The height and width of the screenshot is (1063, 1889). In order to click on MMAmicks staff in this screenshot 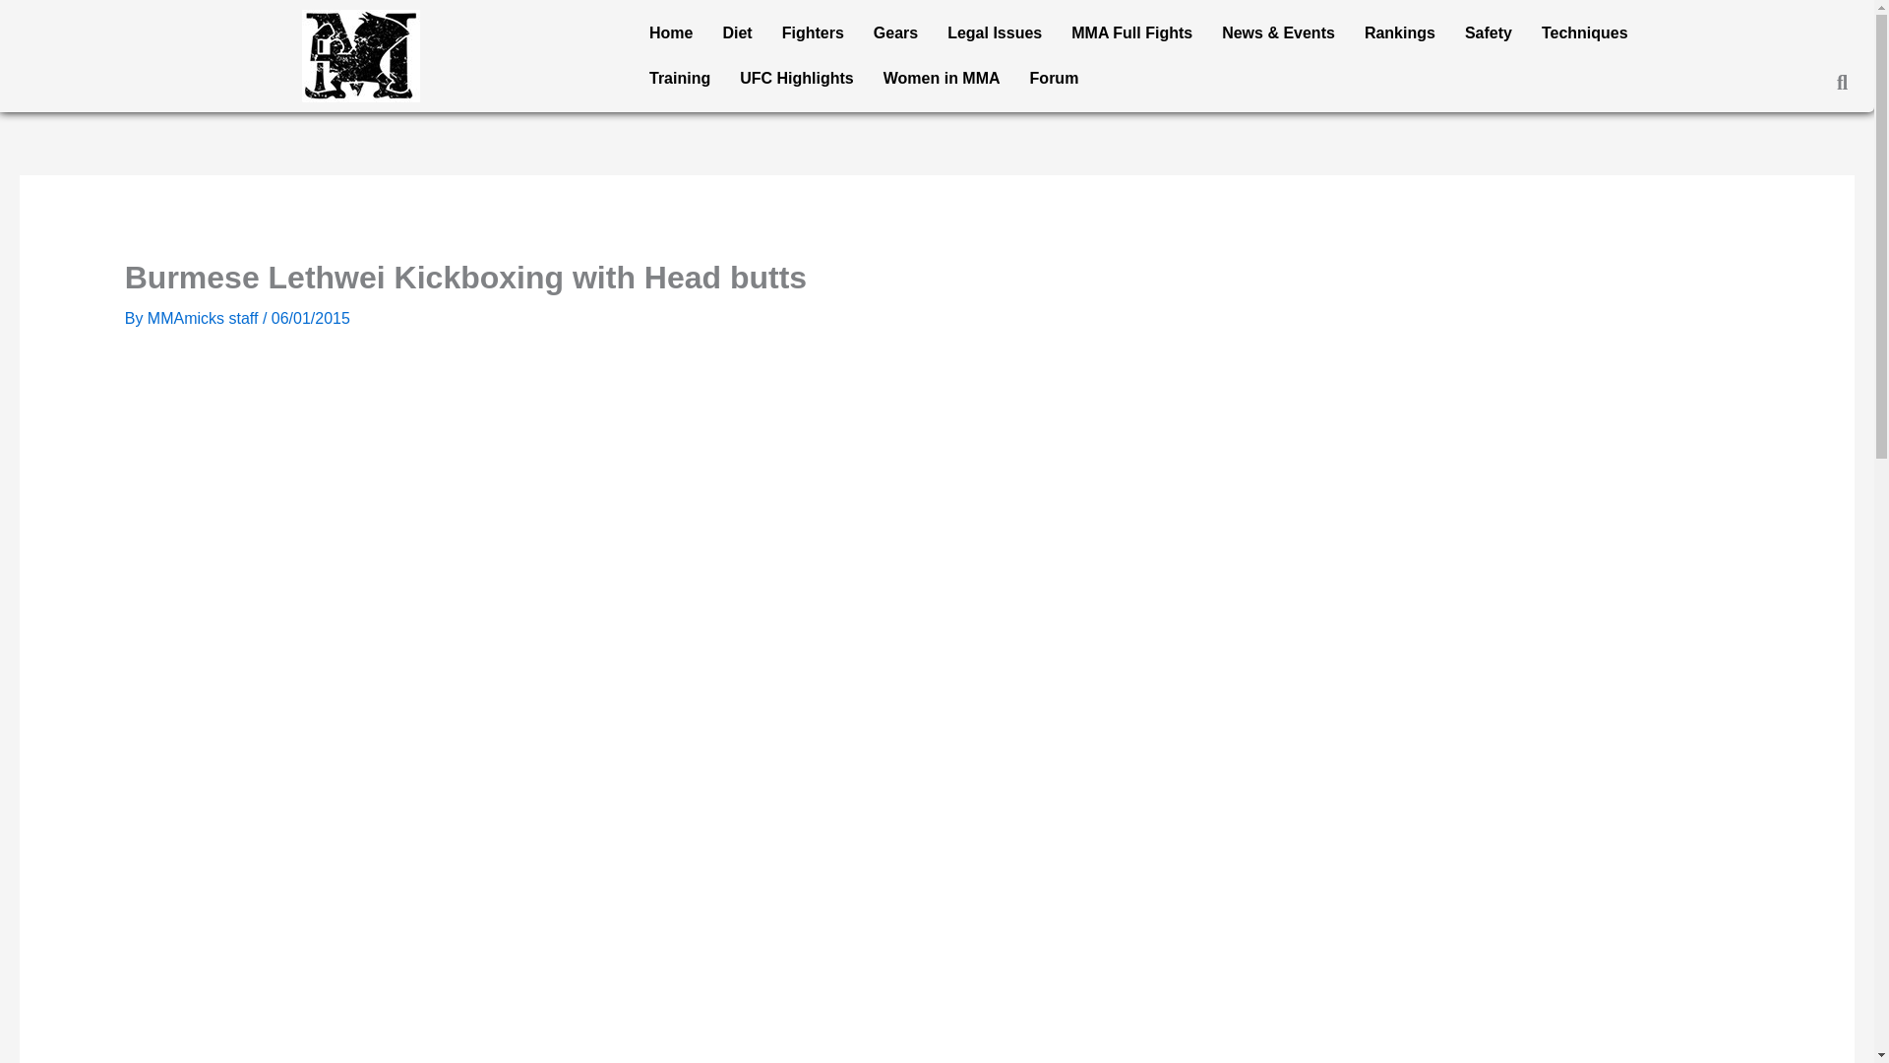, I will do `click(205, 318)`.